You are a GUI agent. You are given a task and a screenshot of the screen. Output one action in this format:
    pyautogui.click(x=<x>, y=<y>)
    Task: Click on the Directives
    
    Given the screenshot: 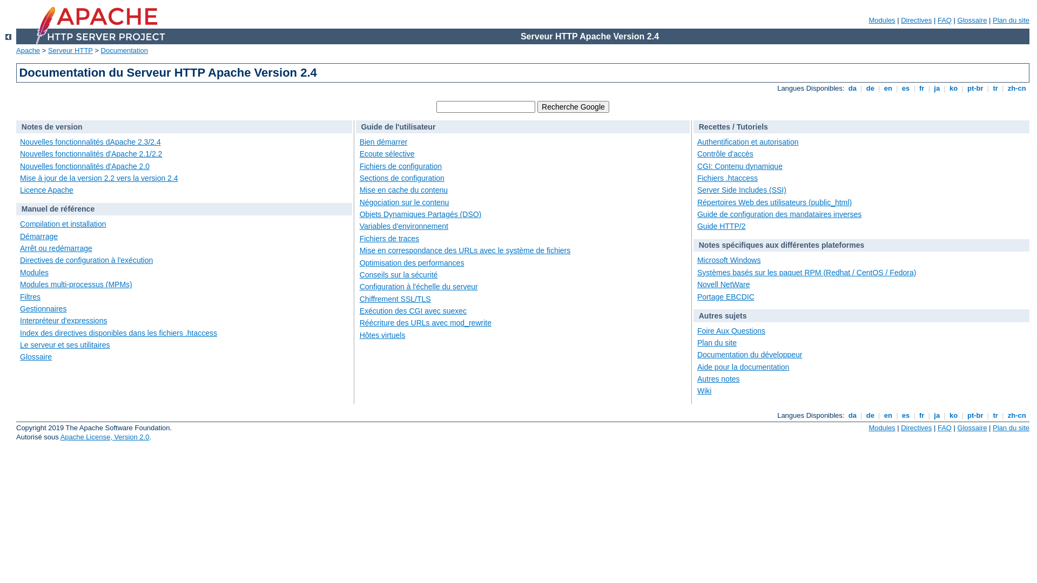 What is the action you would take?
    pyautogui.click(x=916, y=428)
    